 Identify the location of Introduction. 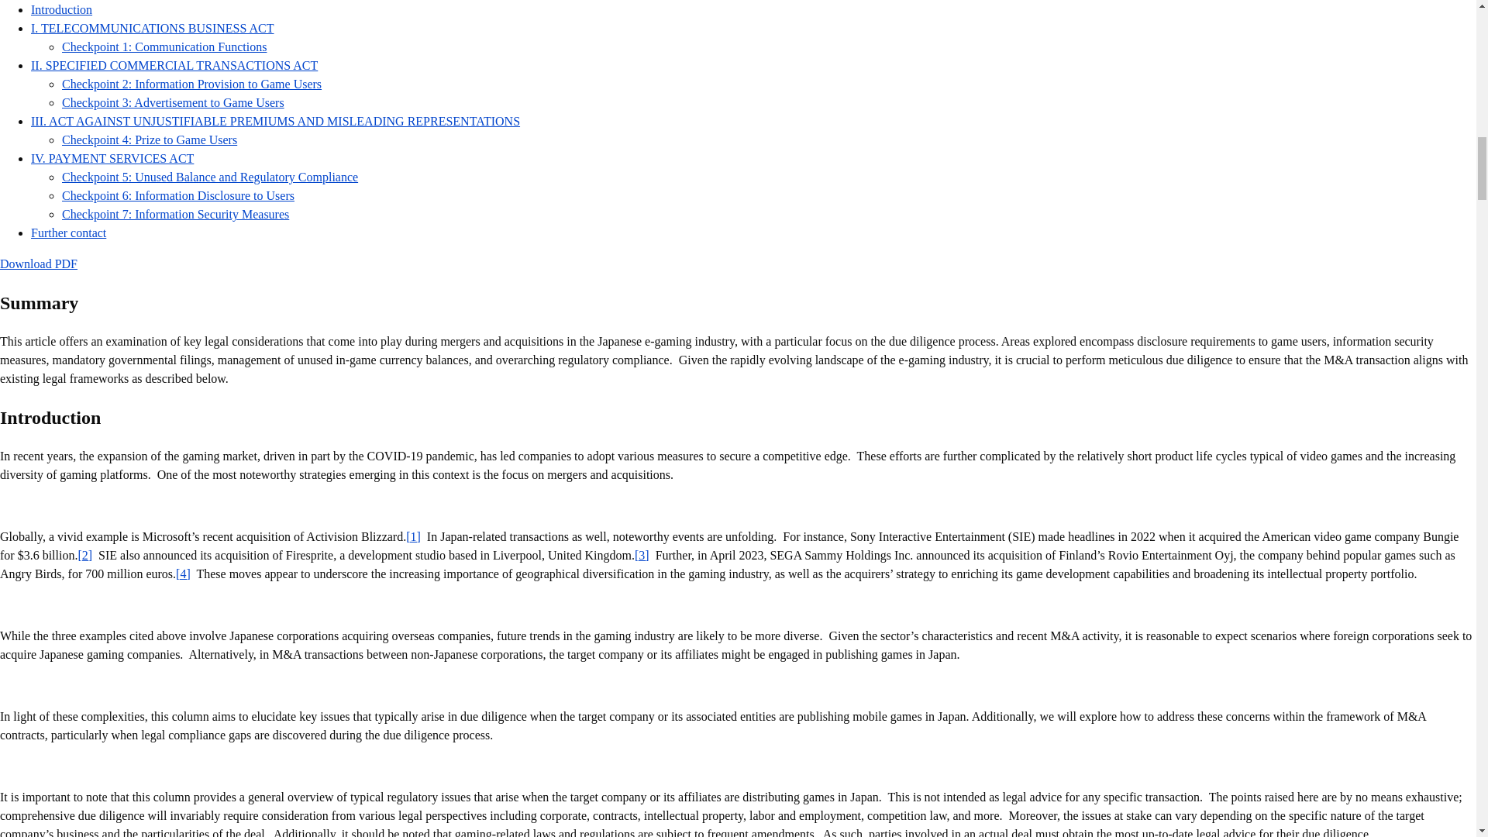
(62, 9).